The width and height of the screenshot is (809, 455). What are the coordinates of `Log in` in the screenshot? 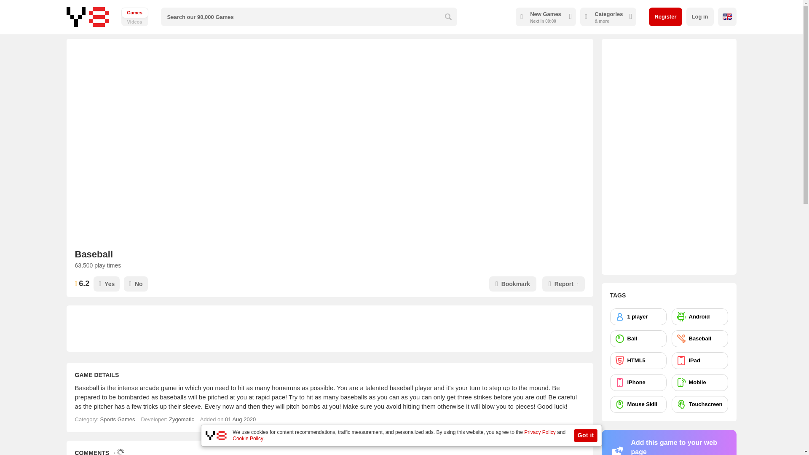 It's located at (699, 17).